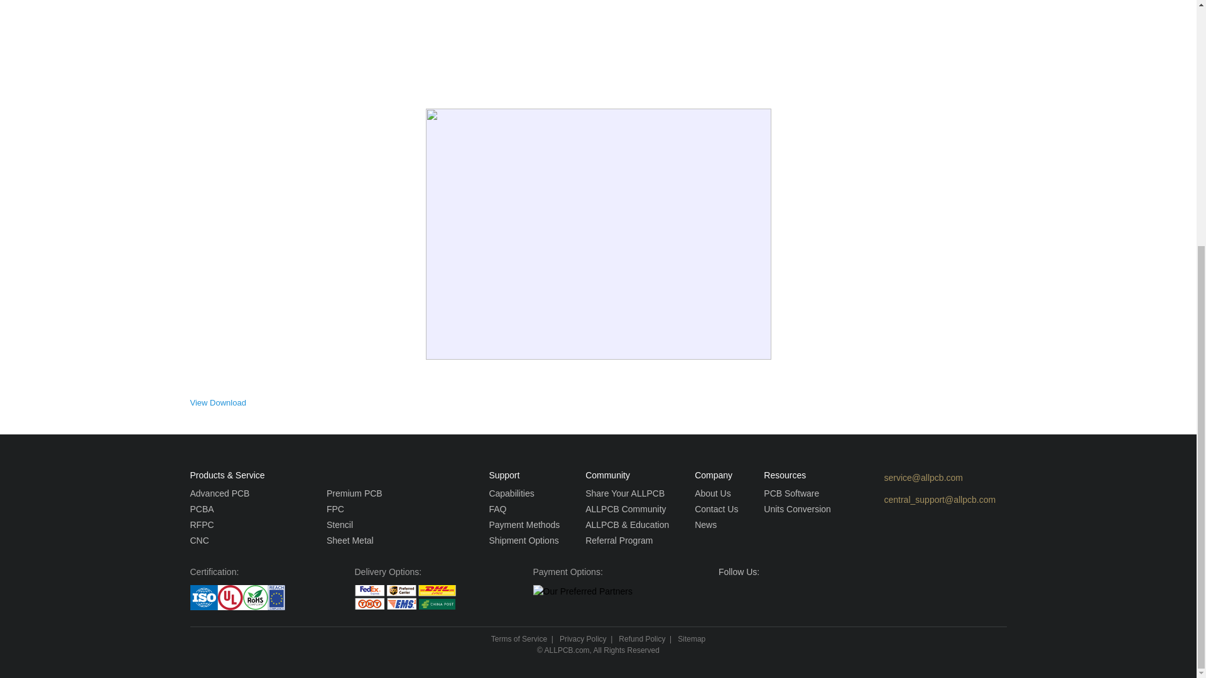 Image resolution: width=1206 pixels, height=678 pixels. What do you see at coordinates (931, 500) in the screenshot?
I see `Complaint or Suggestion` at bounding box center [931, 500].